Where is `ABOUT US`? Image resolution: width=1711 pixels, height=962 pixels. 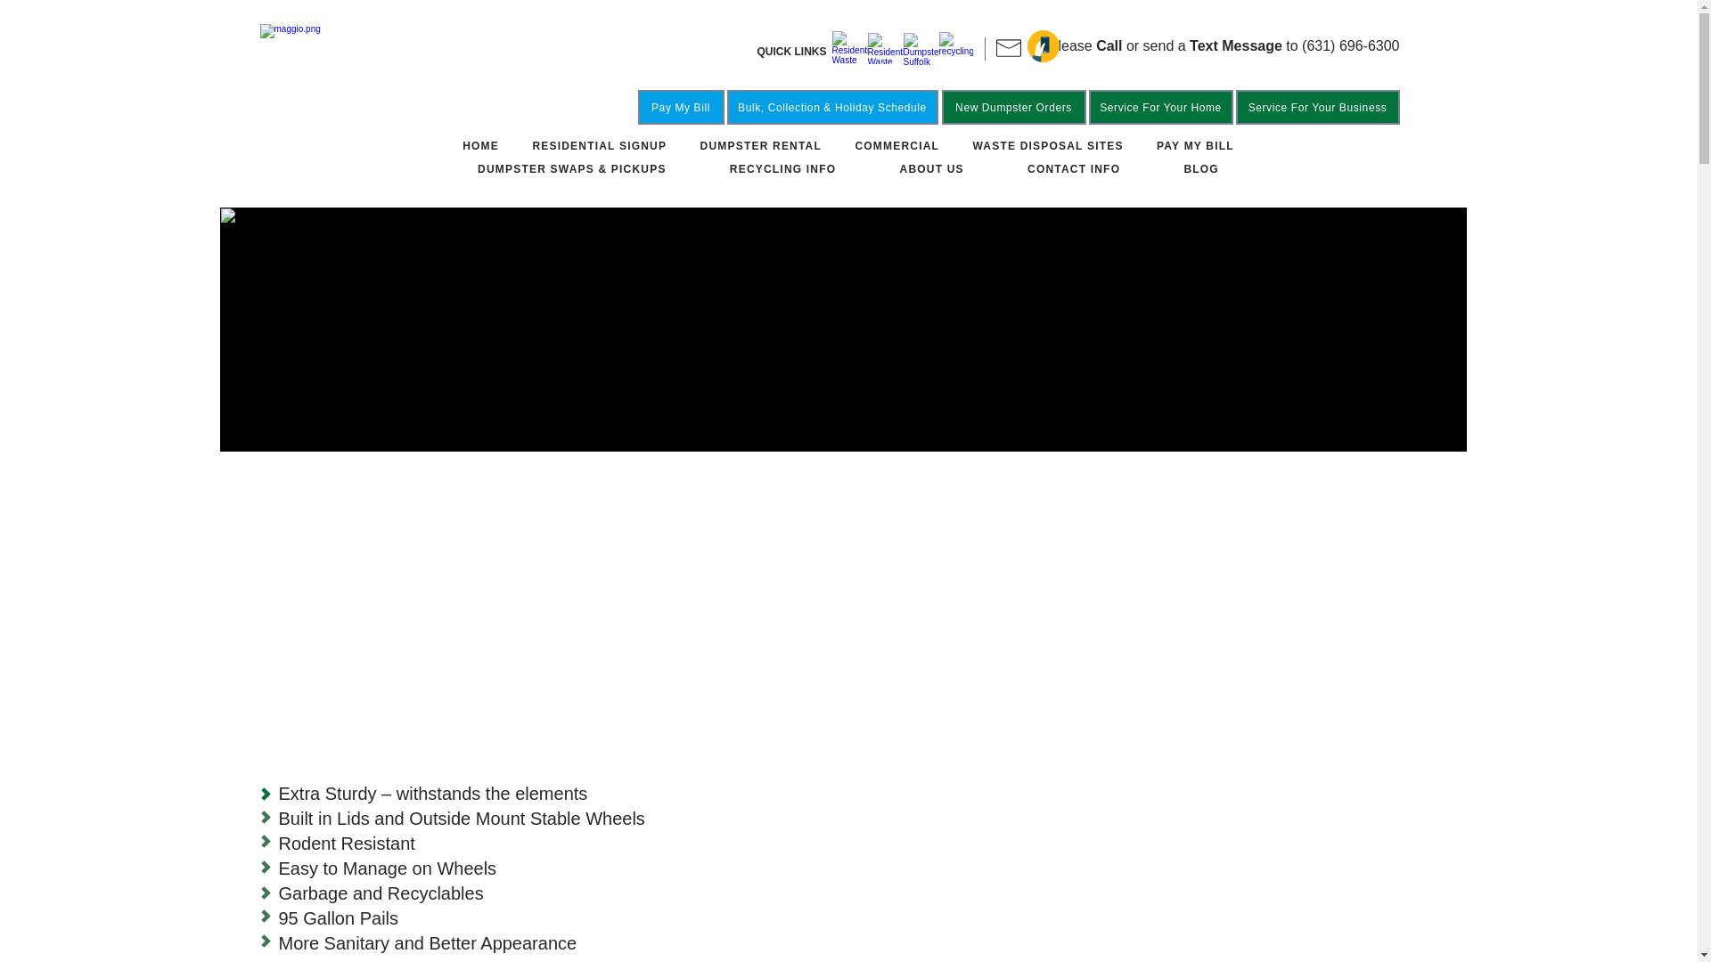
ABOUT US is located at coordinates (931, 169).